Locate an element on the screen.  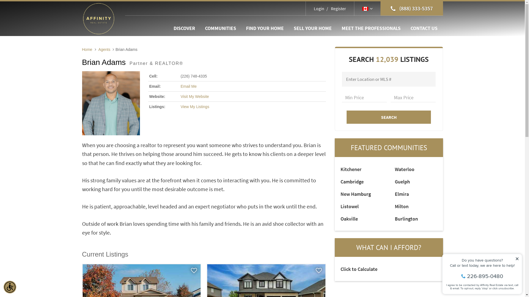
SEARCH is located at coordinates (389, 117).